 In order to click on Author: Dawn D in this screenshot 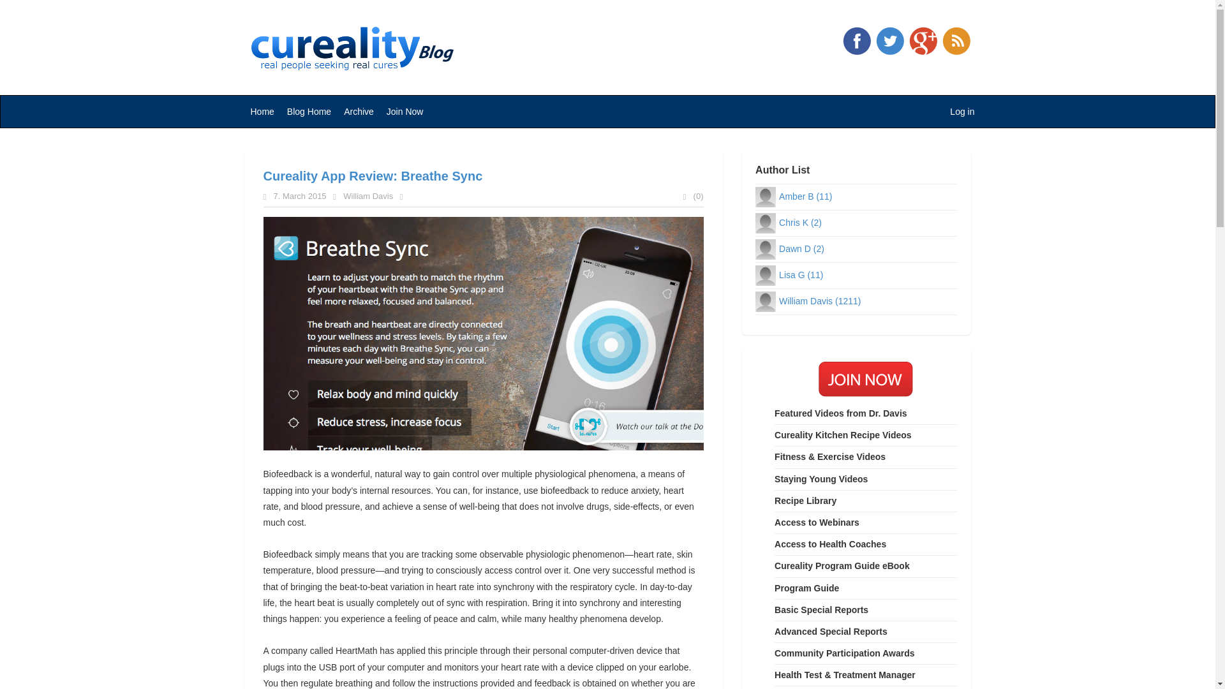, I will do `click(801, 249)`.